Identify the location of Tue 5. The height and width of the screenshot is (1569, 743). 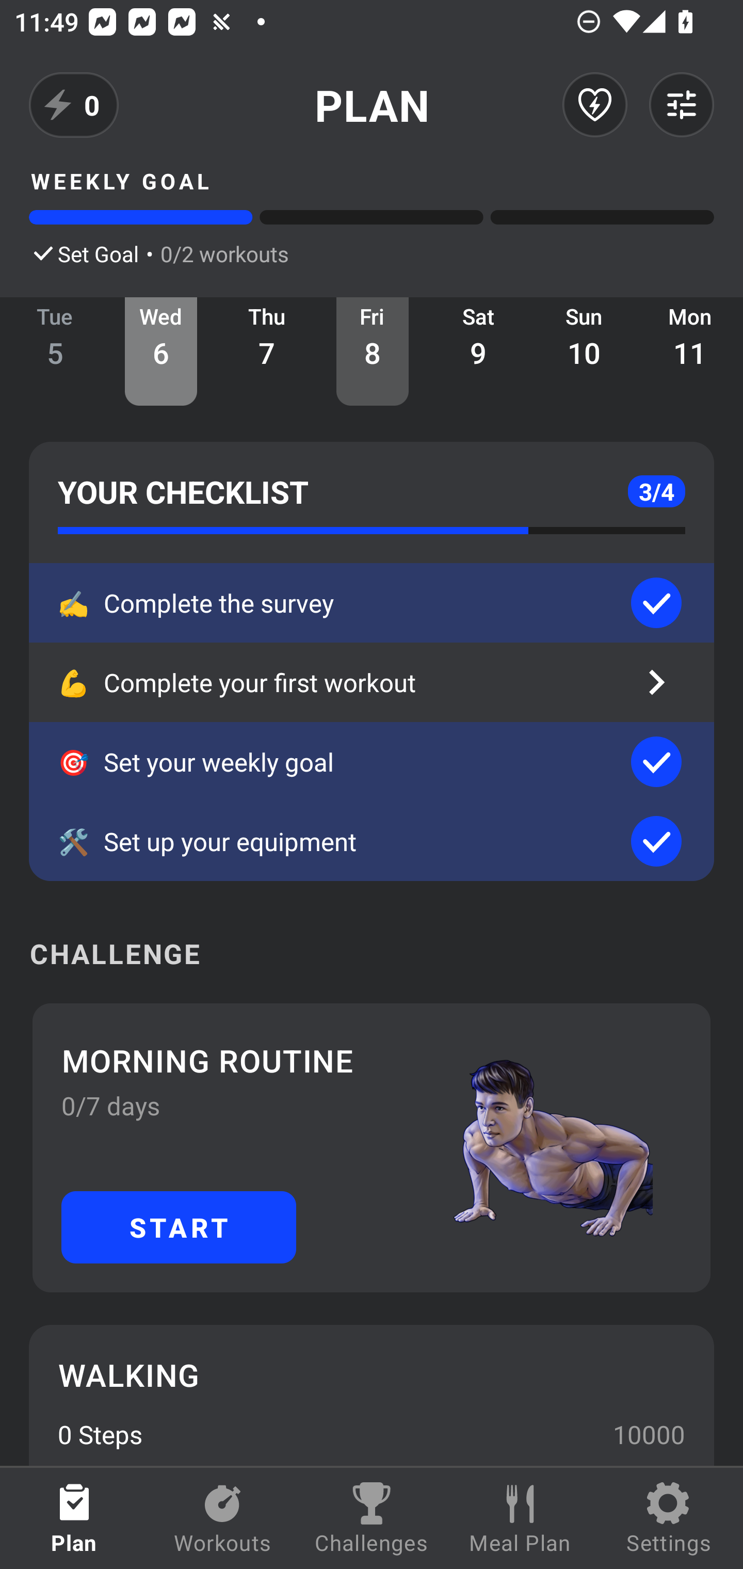
(55, 351).